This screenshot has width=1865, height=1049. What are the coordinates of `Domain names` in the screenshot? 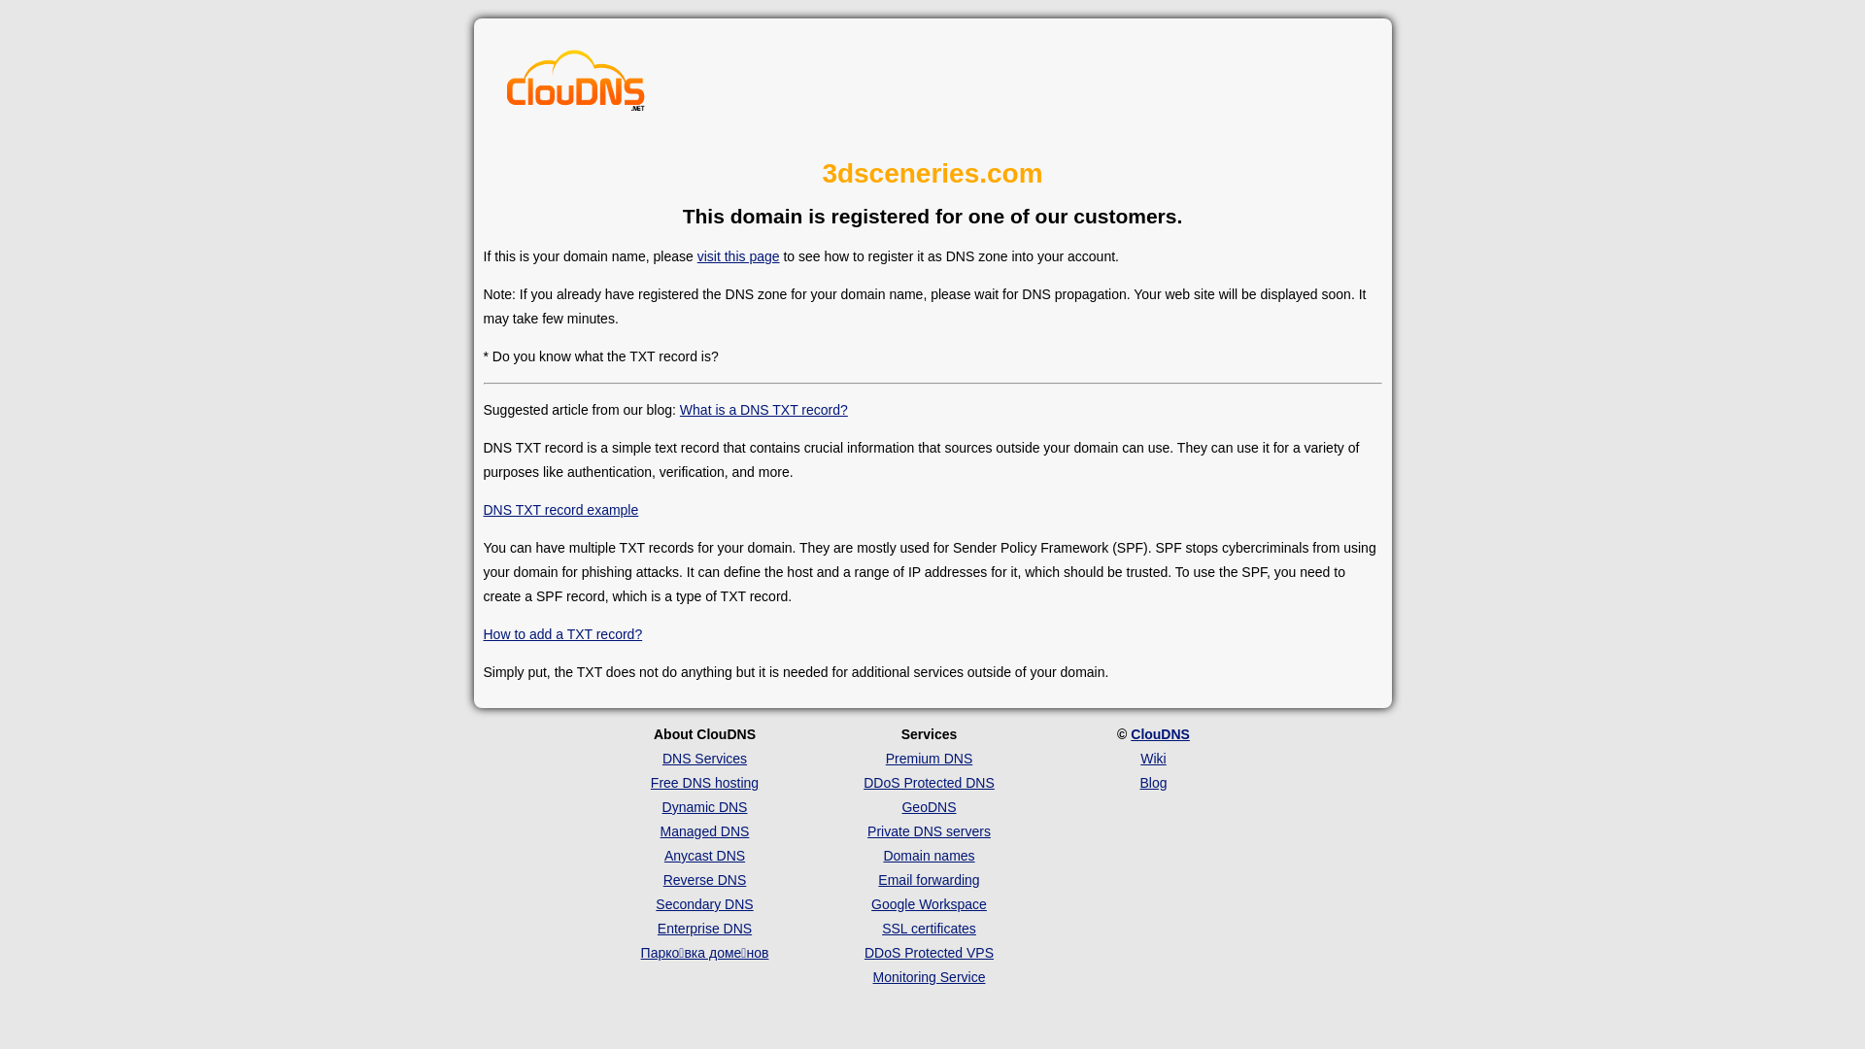 It's located at (929, 856).